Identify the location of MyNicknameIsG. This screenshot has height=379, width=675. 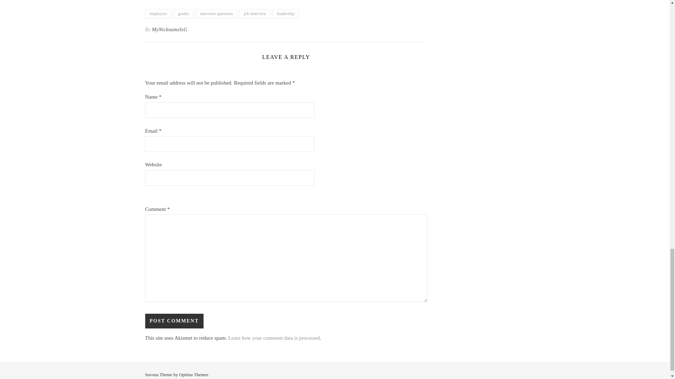
(169, 30).